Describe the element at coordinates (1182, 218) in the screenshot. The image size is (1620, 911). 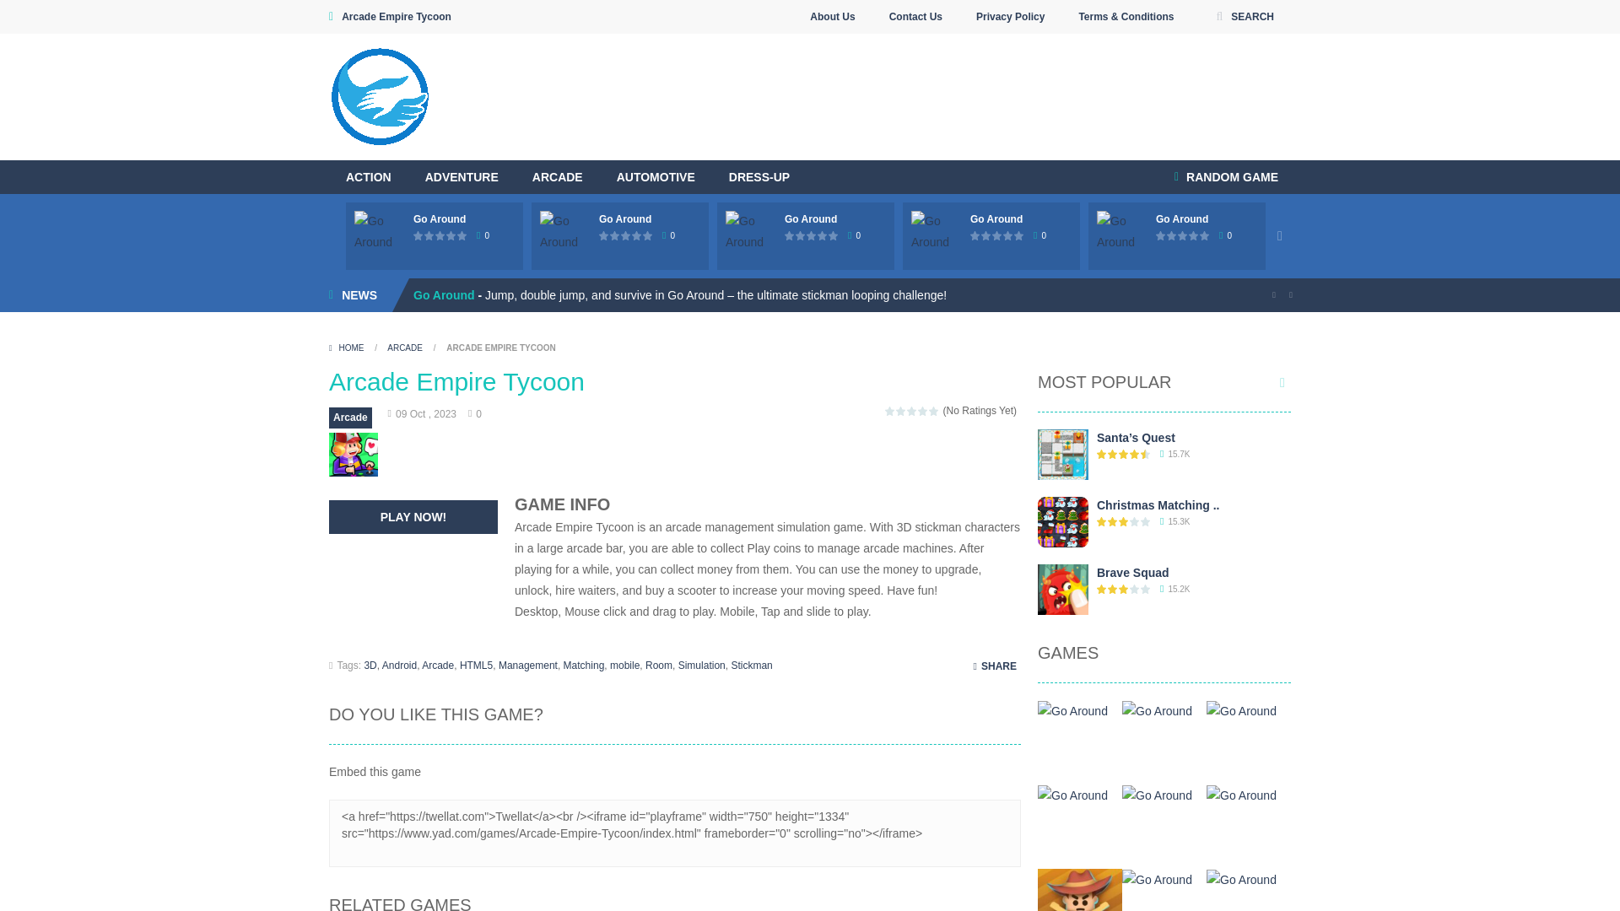
I see `Go Around` at that location.